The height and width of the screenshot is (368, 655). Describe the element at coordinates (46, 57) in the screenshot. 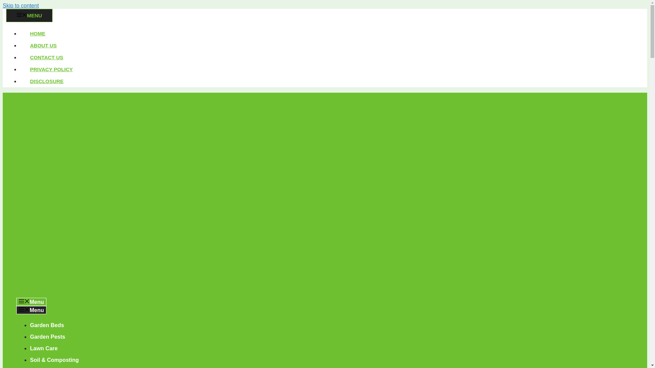

I see `CONTACT US` at that location.